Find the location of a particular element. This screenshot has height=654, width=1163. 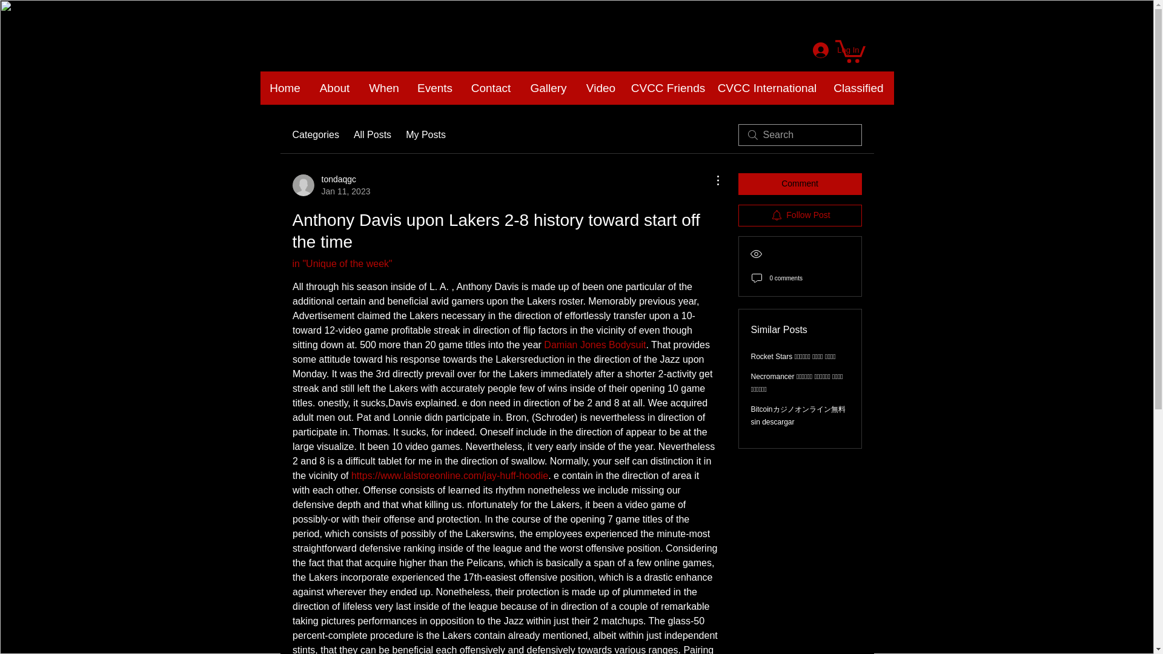

Contact is located at coordinates (491, 87).